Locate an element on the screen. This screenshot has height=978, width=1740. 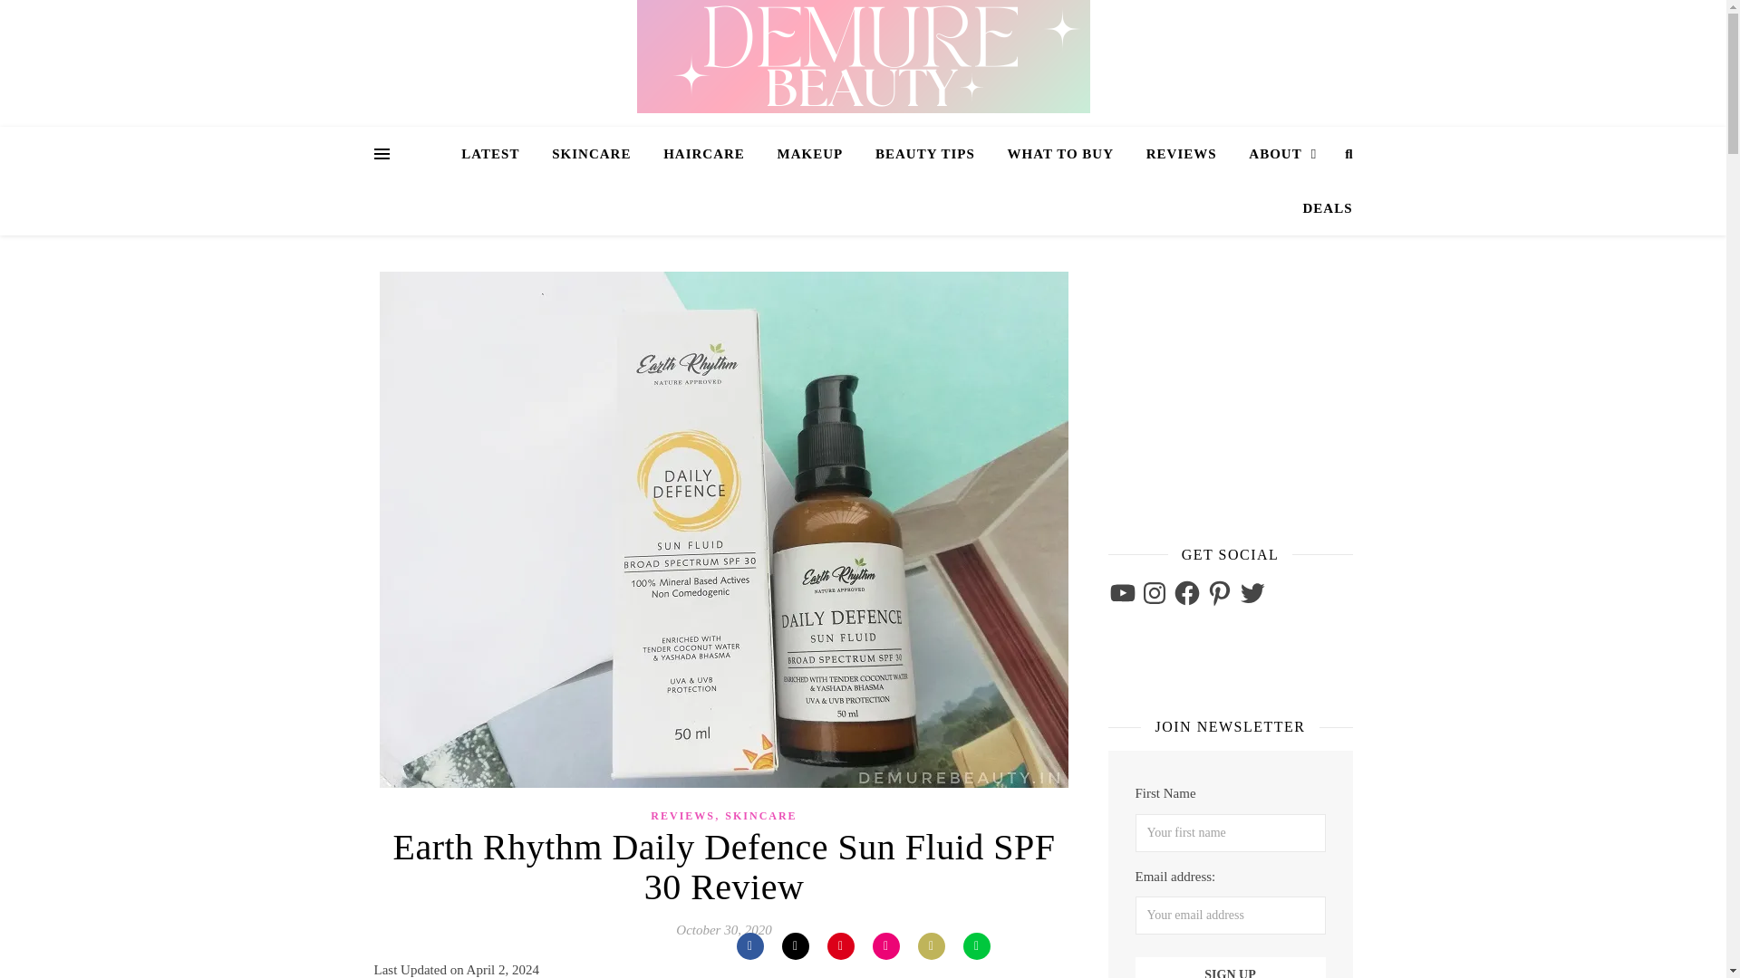
REVIEWS is located at coordinates (1182, 154).